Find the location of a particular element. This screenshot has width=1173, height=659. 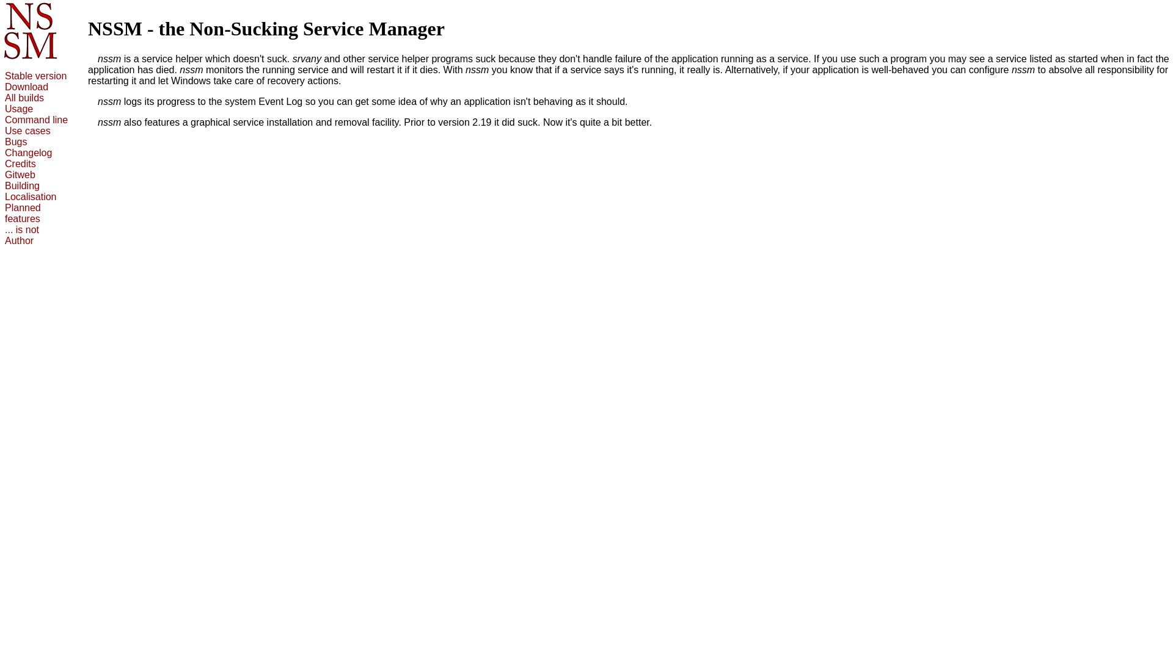

Command line is located at coordinates (37, 120).